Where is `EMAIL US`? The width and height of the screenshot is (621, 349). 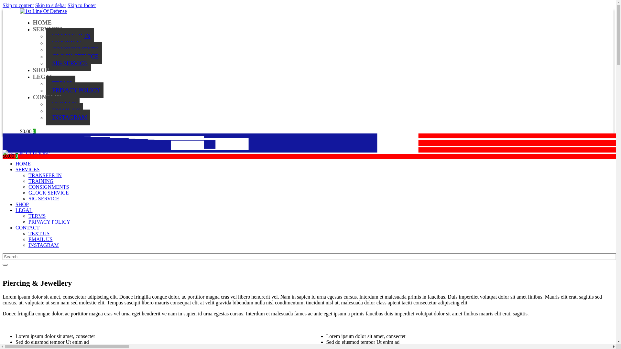 EMAIL US is located at coordinates (65, 111).